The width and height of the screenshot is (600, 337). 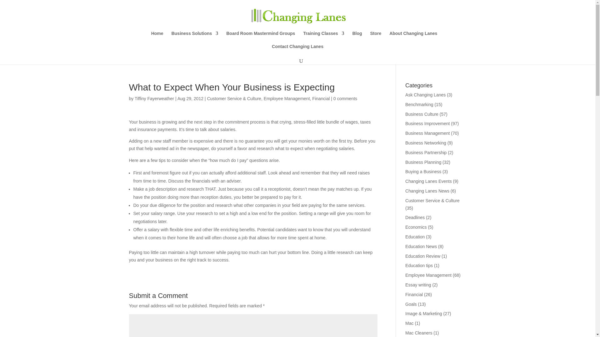 I want to click on Board Room Mastermind Groups, so click(x=261, y=37).